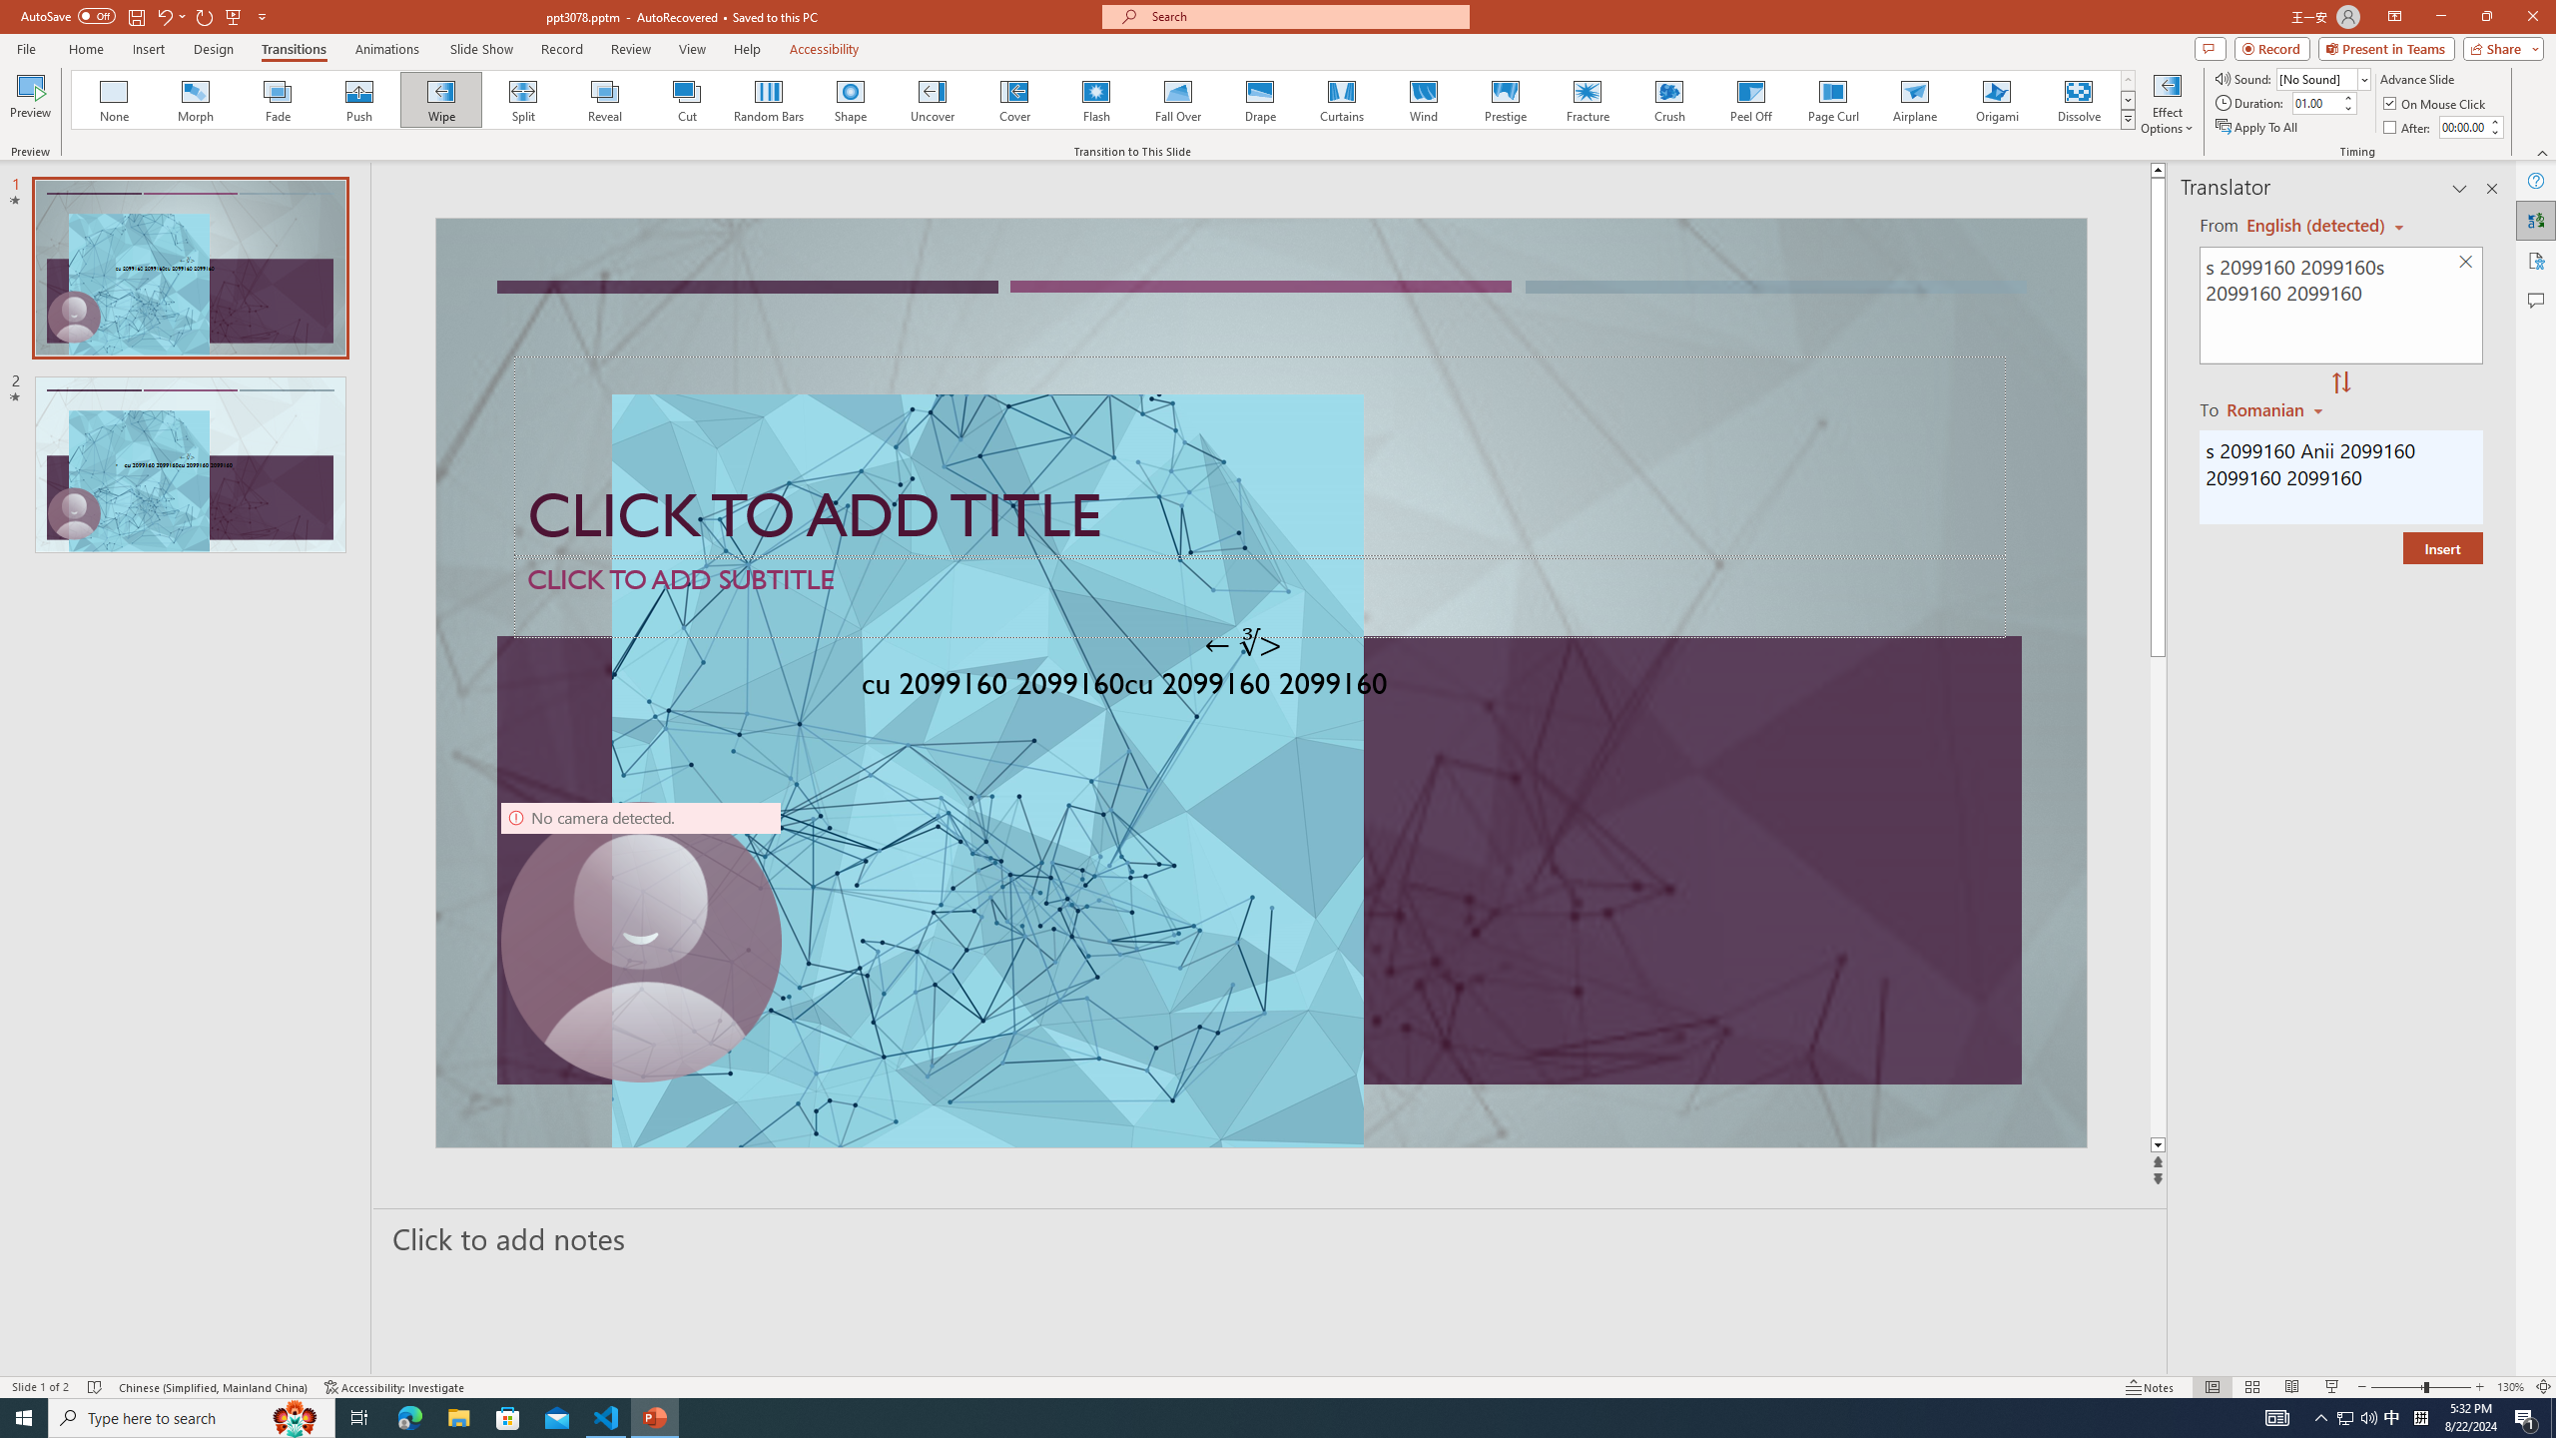 This screenshot has height=1438, width=2556. I want to click on On Mouse Click, so click(2436, 104).